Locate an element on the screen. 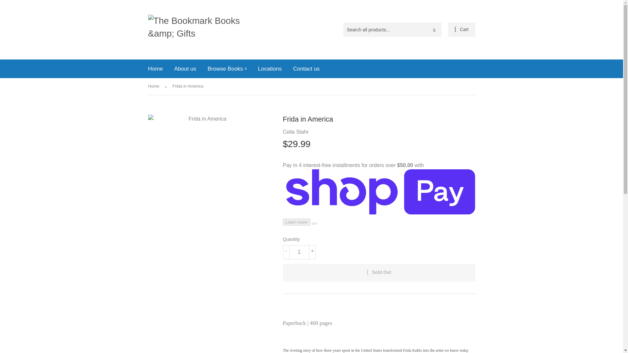  Home is located at coordinates (155, 69).